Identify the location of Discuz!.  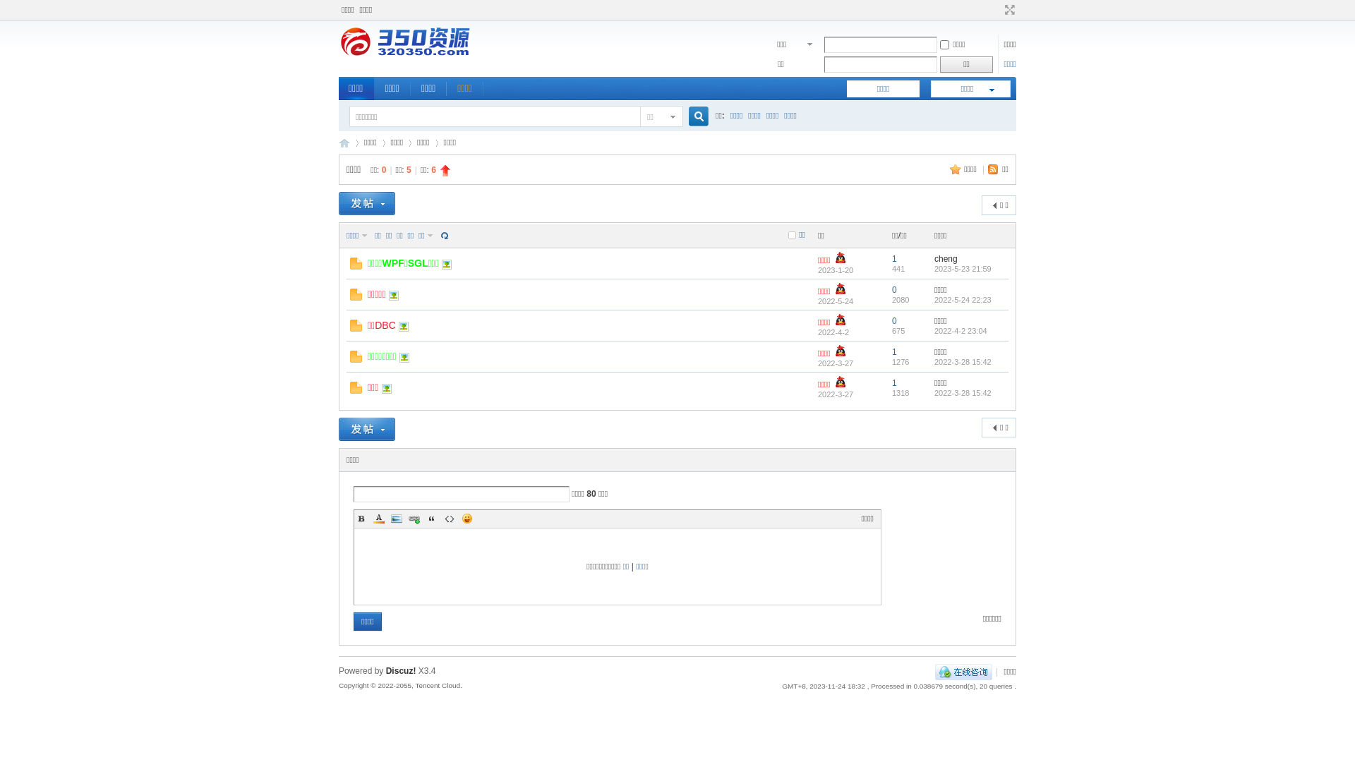
(401, 671).